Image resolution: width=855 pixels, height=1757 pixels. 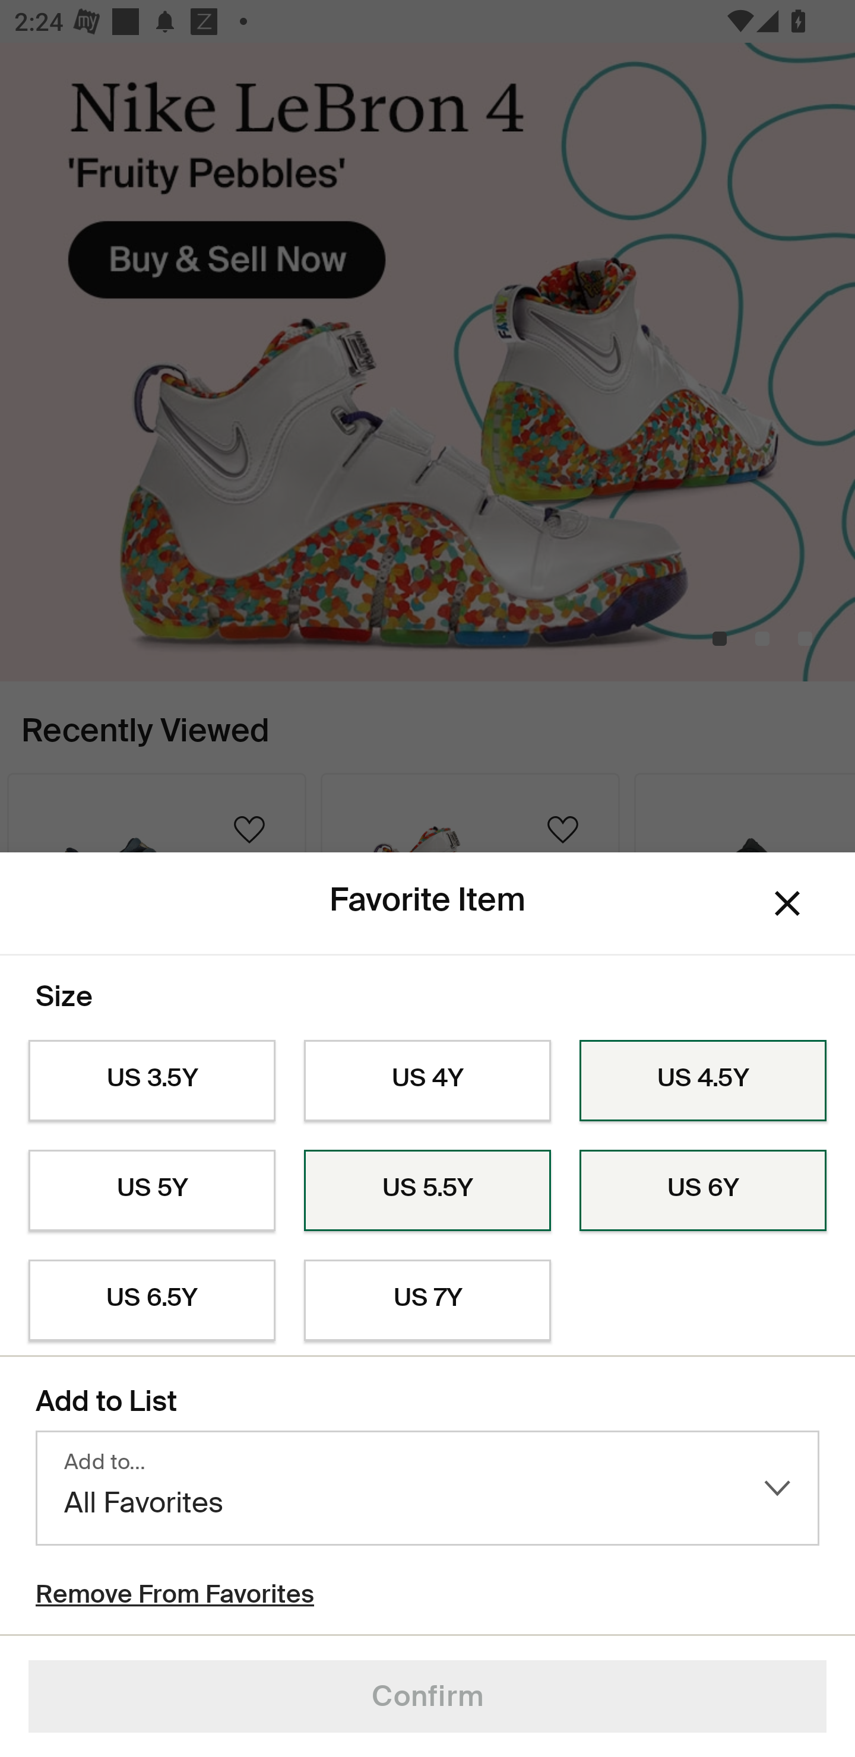 What do you see at coordinates (151, 1082) in the screenshot?
I see `US 3.5Y` at bounding box center [151, 1082].